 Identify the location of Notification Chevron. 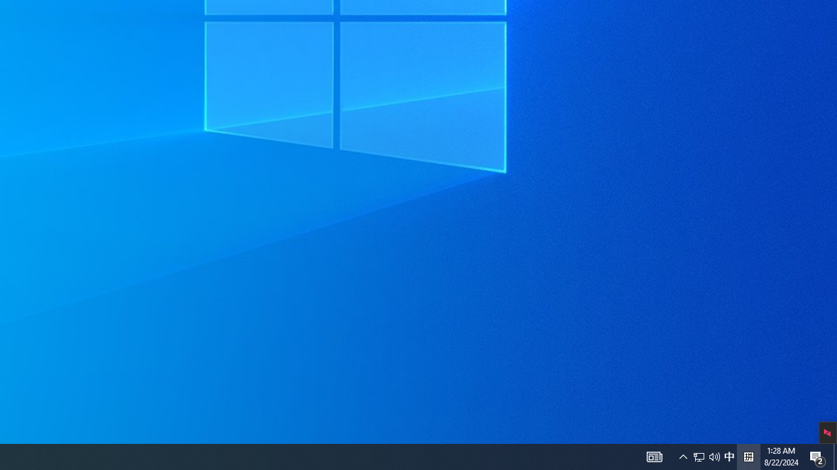
(729, 457).